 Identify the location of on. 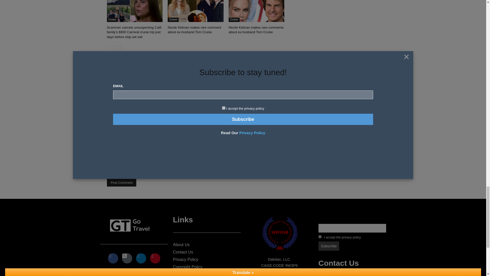
(320, 237).